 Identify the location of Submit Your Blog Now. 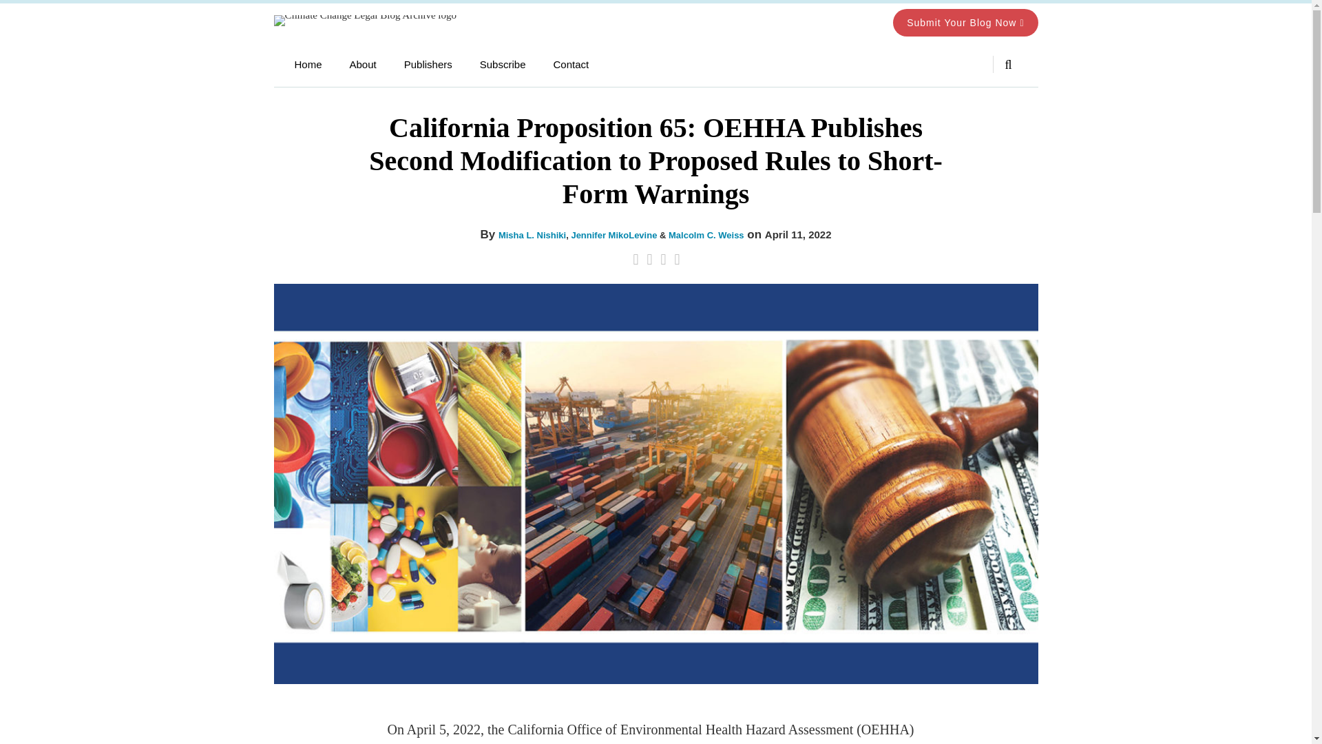
(965, 22).